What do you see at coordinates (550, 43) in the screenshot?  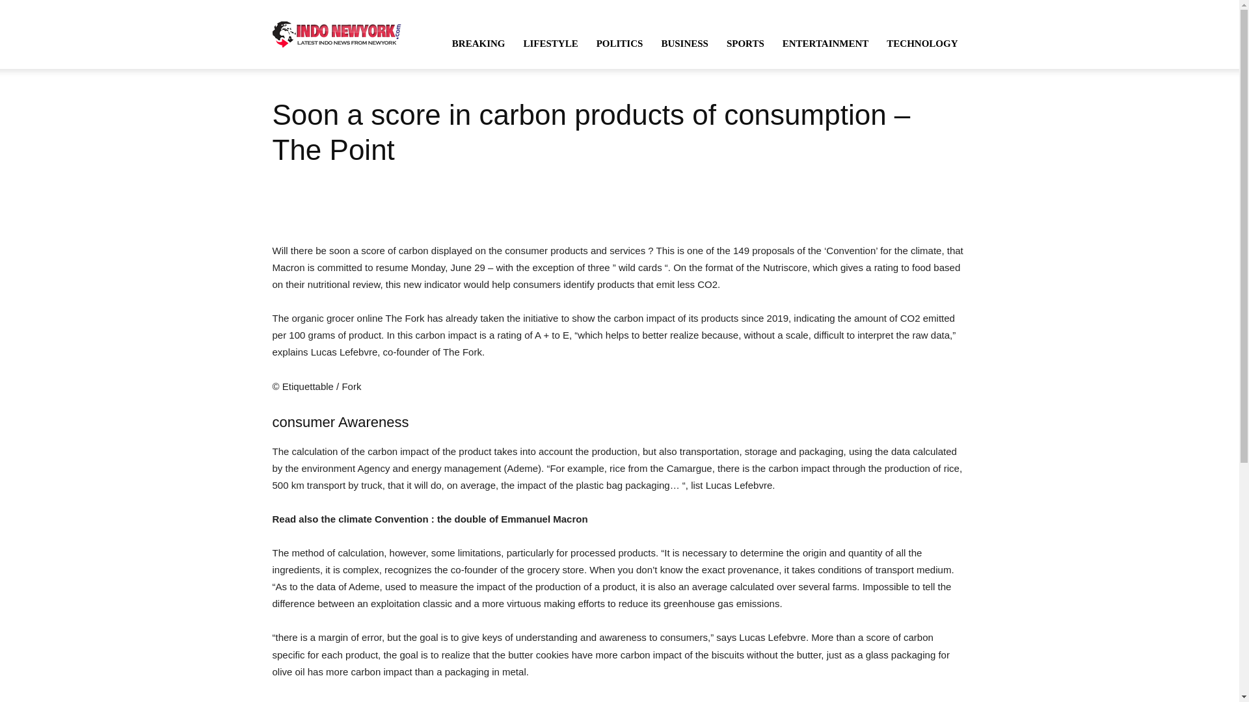 I see `LIFESTYLE` at bounding box center [550, 43].